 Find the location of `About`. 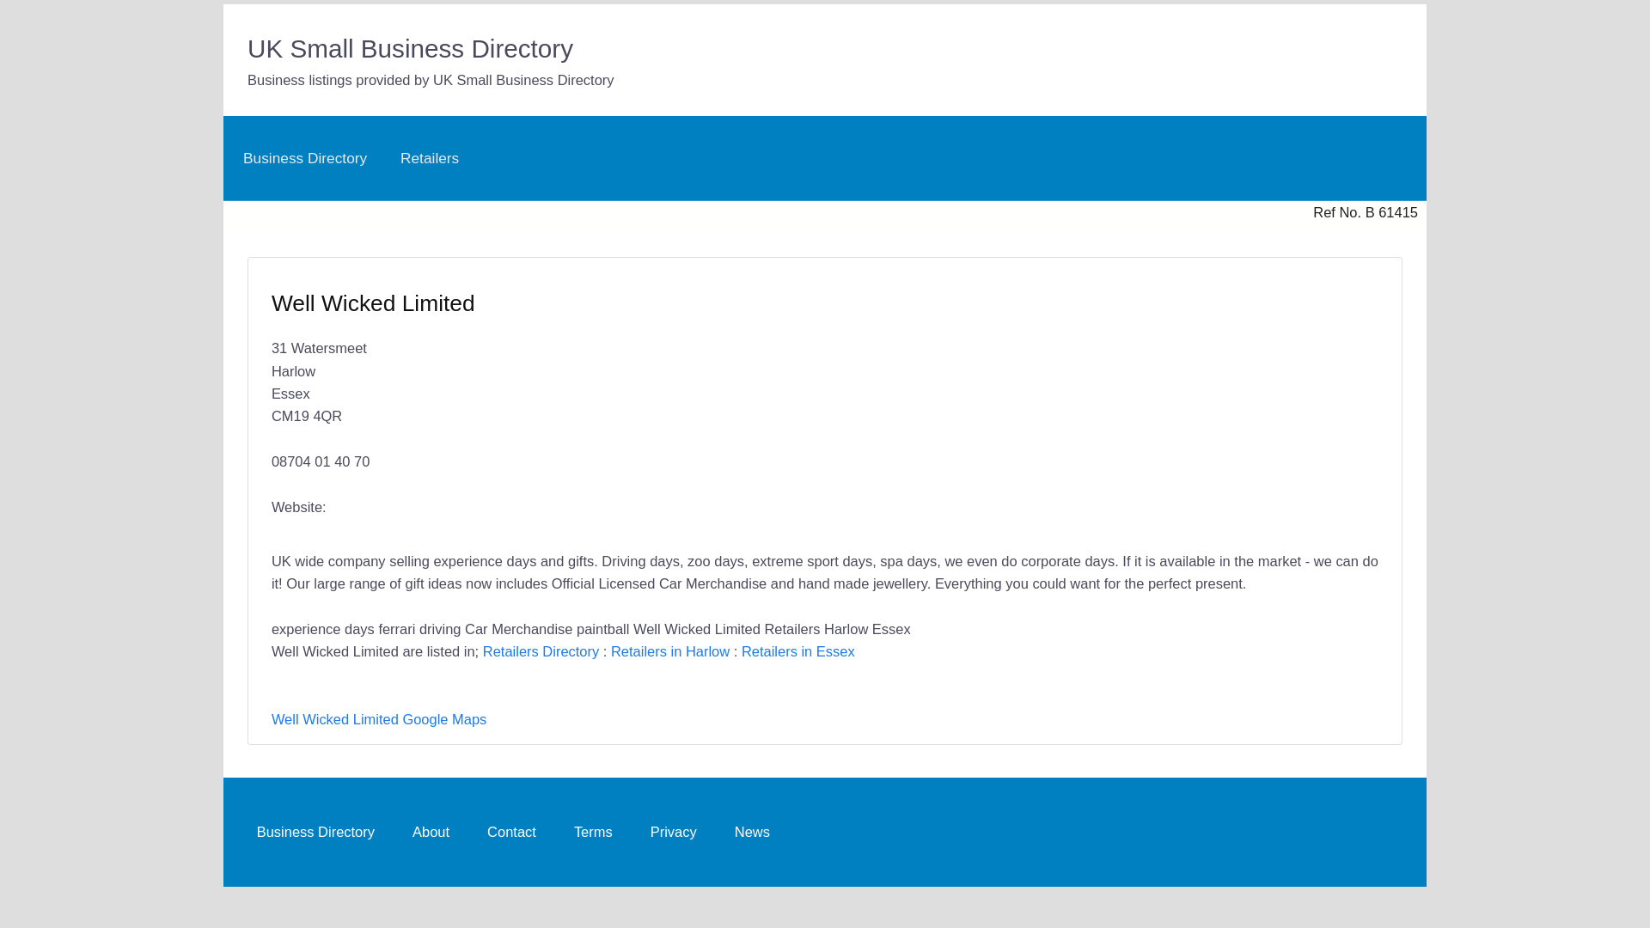

About is located at coordinates (430, 832).